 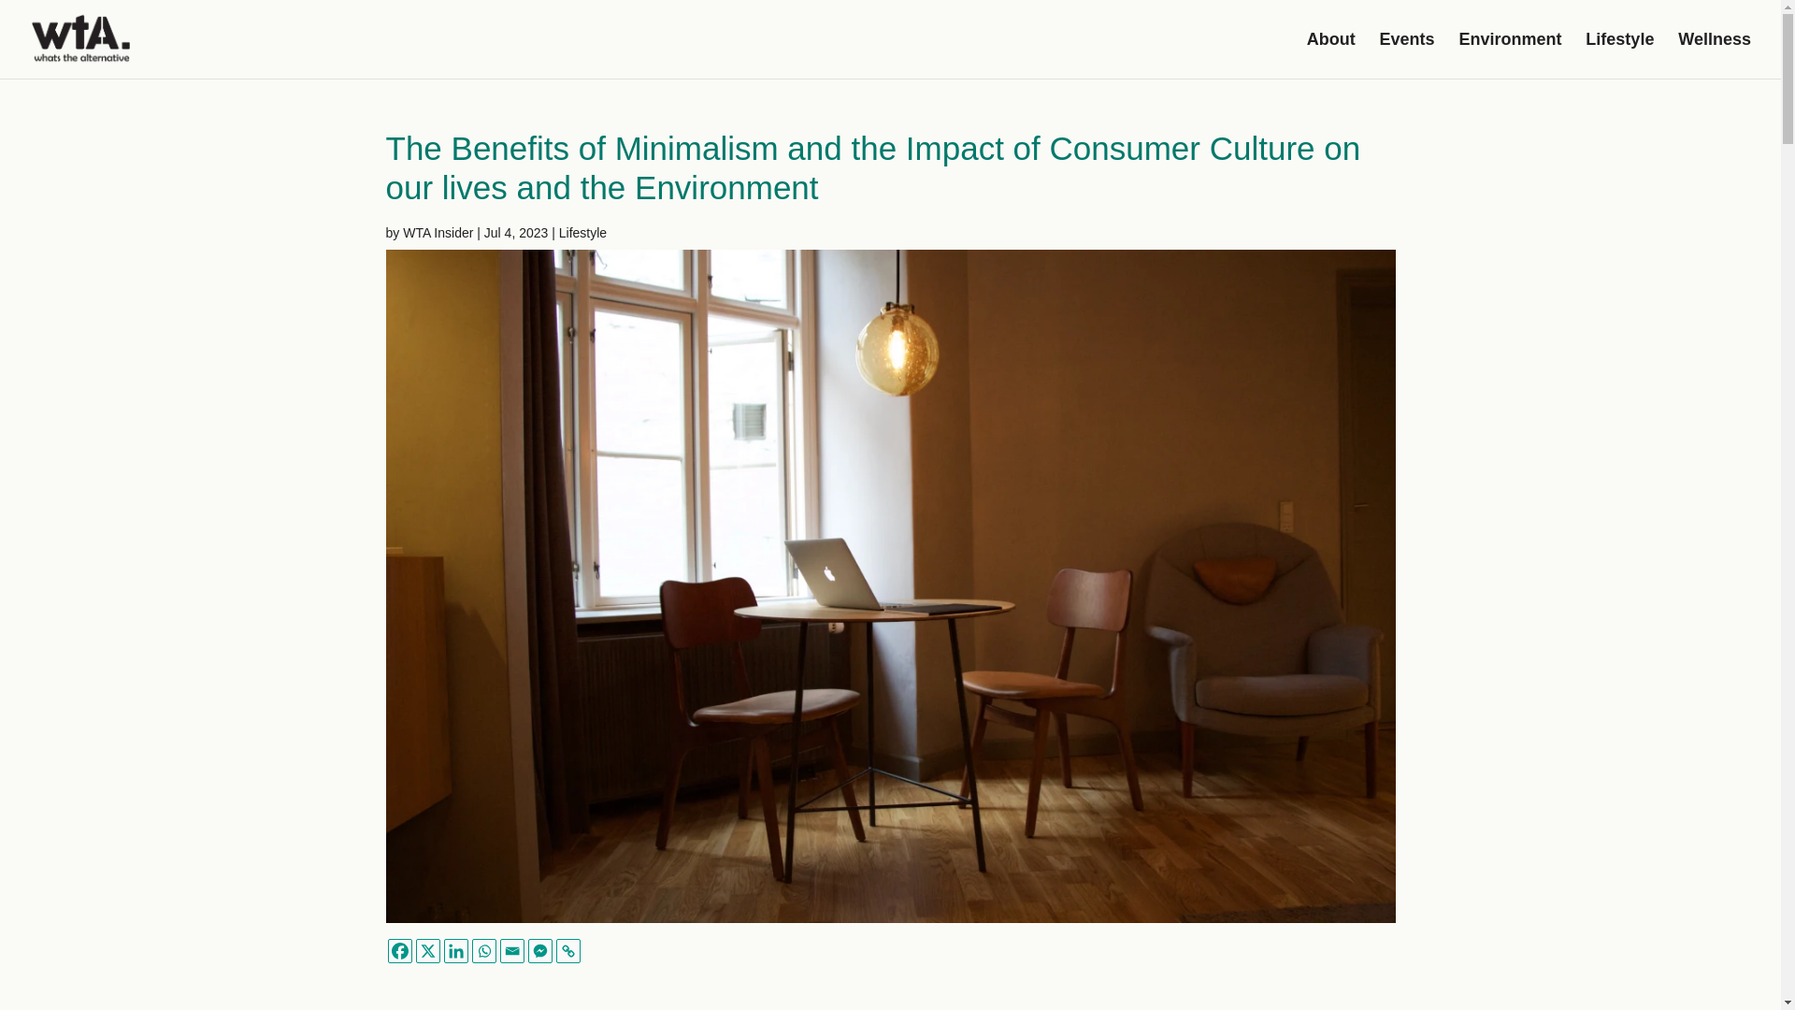 I want to click on Facebook, so click(x=398, y=951).